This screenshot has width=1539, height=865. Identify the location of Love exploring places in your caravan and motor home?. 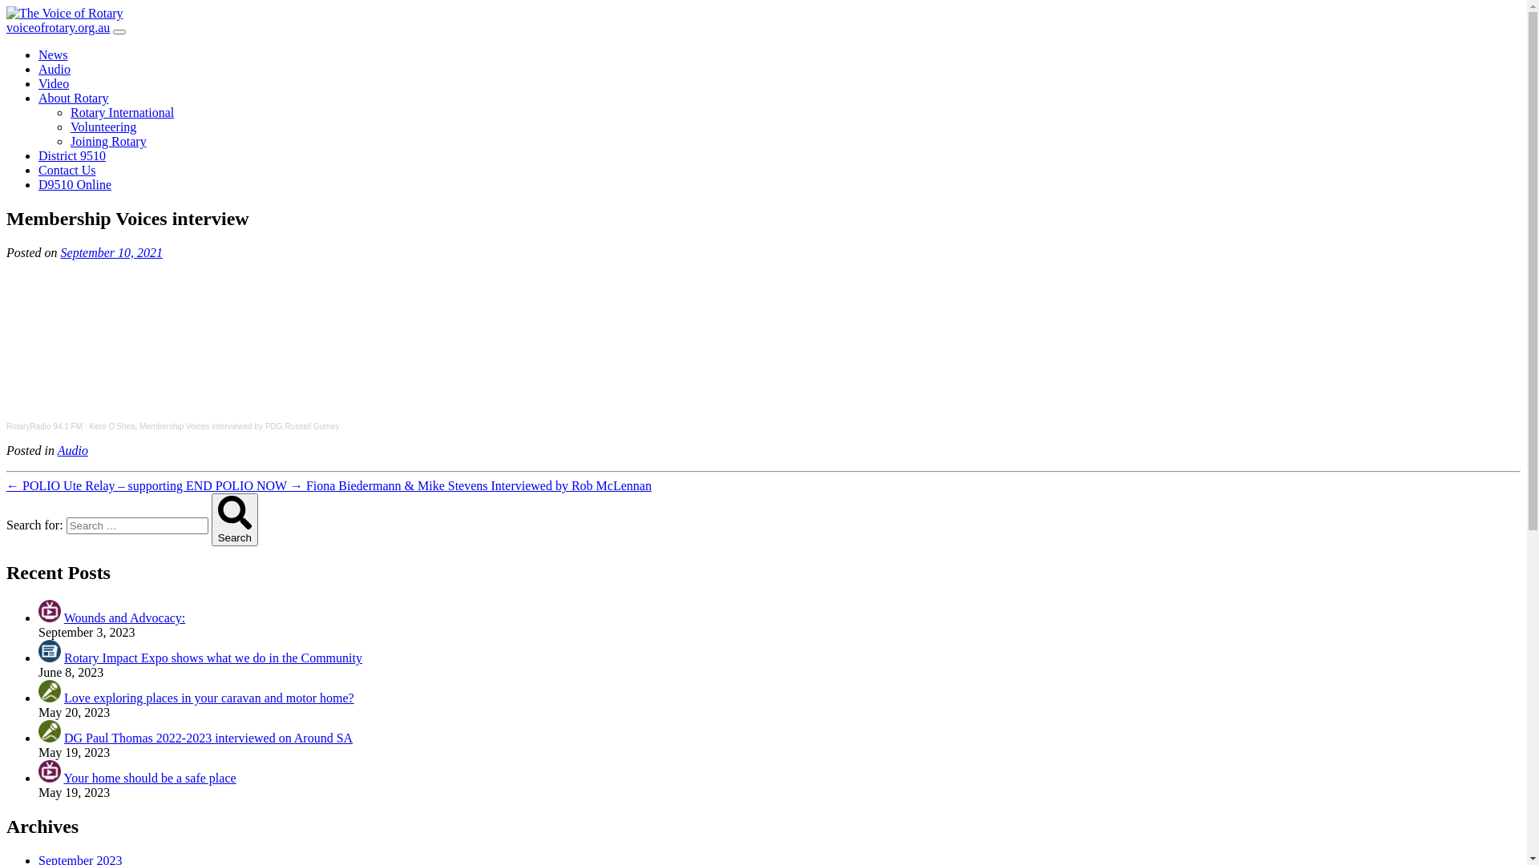
(209, 698).